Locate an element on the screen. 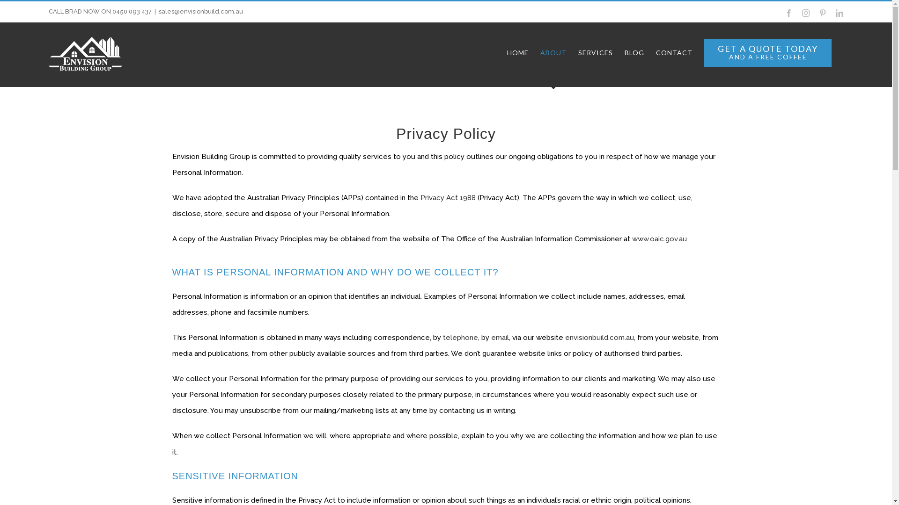 The height and width of the screenshot is (505, 899). SERVICES is located at coordinates (596, 53).